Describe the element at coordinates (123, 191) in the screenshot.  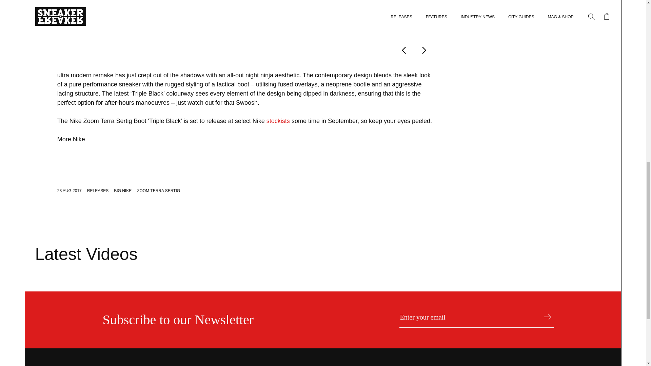
I see `BIG NIKE` at that location.